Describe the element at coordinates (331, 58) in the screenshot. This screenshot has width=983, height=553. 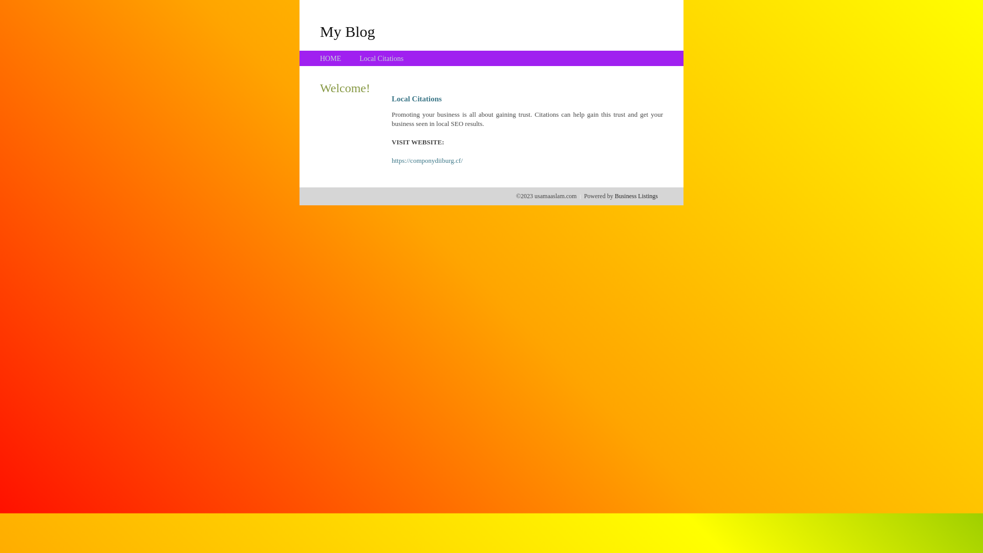
I see `HOME` at that location.